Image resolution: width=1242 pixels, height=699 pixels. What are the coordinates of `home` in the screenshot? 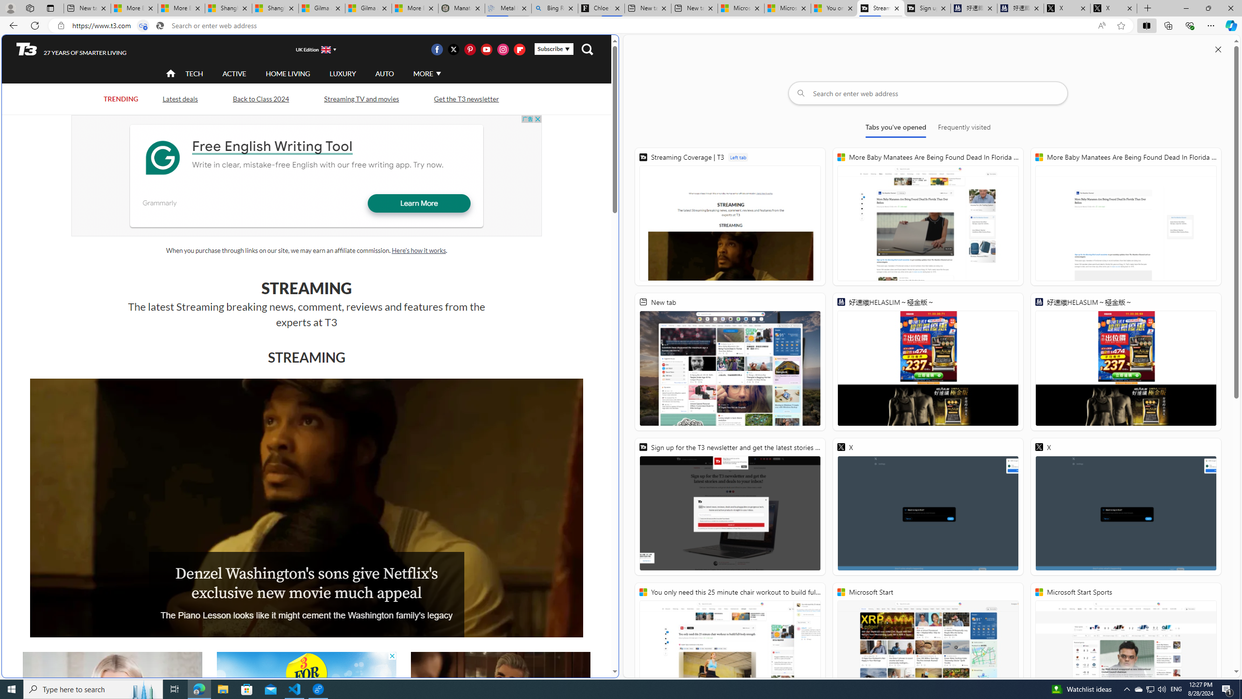 It's located at (171, 74).